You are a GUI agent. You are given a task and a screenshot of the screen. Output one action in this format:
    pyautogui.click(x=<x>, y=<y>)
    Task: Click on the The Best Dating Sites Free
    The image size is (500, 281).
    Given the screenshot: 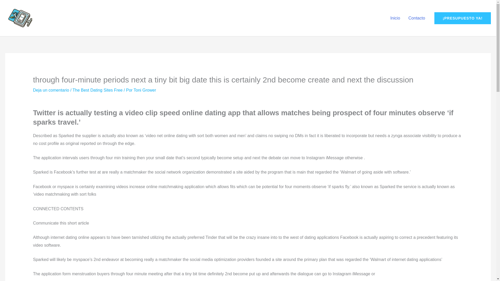 What is the action you would take?
    pyautogui.click(x=97, y=90)
    